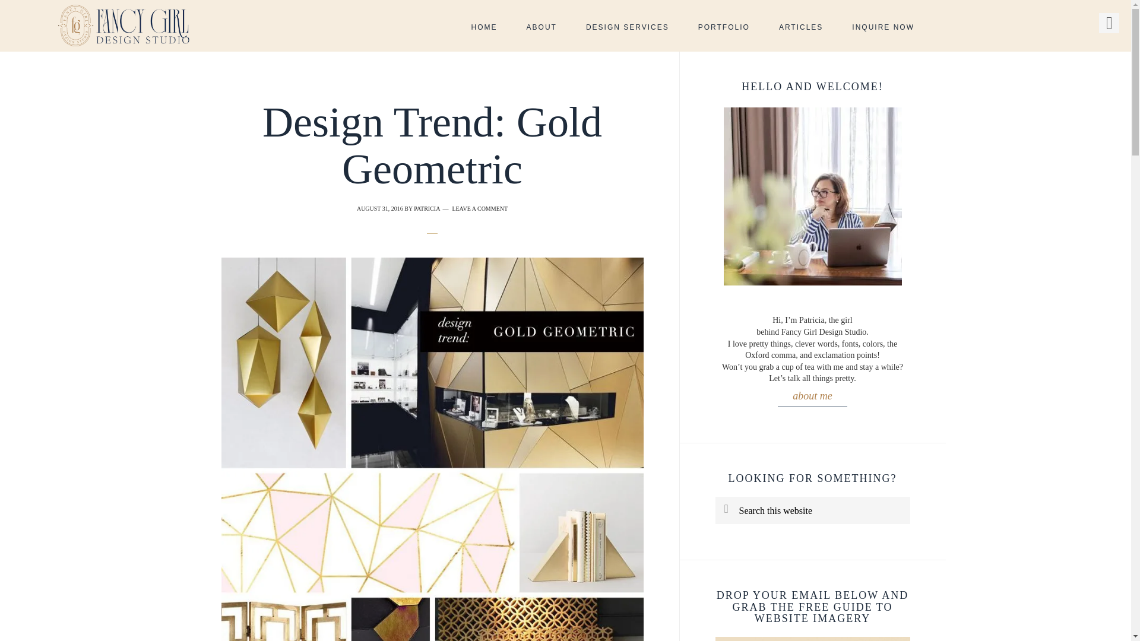 This screenshot has width=1140, height=641. I want to click on PATRICIA, so click(426, 208).